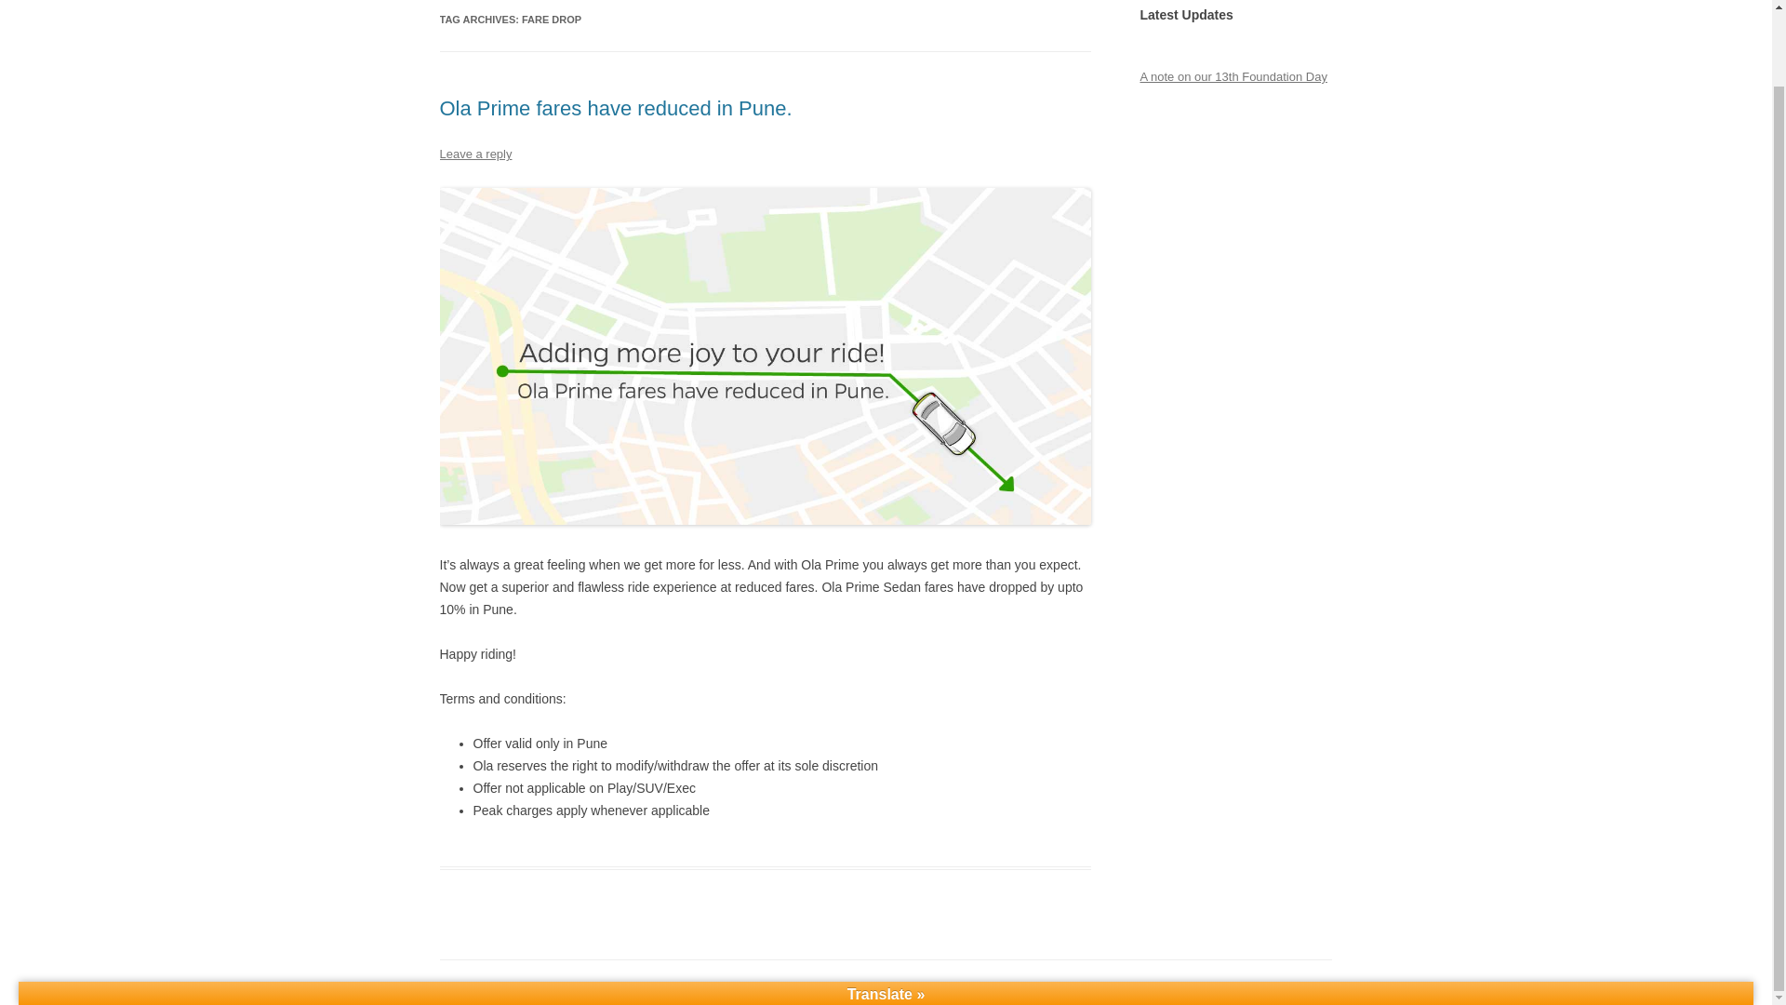  Describe the element at coordinates (615, 108) in the screenshot. I see `Ola Prime fares have reduced in Pune.` at that location.